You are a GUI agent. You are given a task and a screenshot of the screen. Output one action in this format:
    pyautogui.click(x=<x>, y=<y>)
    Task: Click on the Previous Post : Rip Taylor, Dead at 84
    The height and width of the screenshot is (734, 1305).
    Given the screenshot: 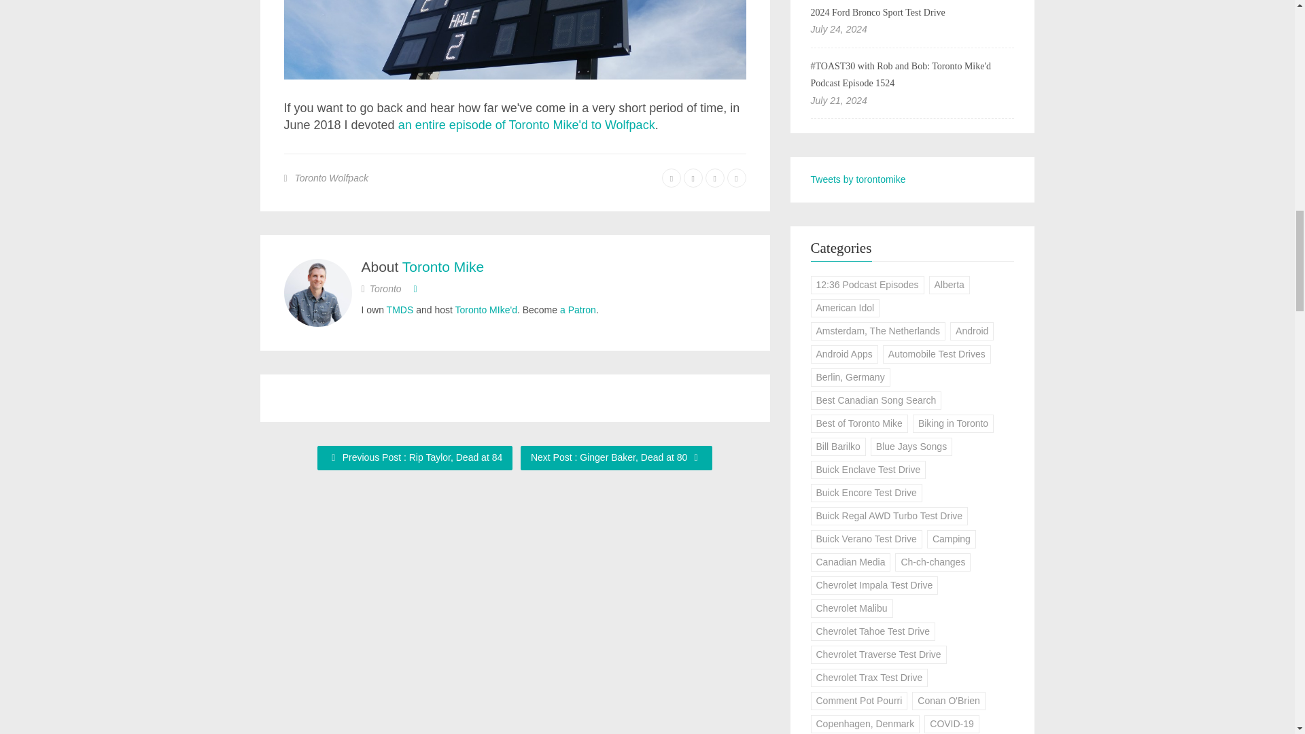 What is the action you would take?
    pyautogui.click(x=415, y=458)
    